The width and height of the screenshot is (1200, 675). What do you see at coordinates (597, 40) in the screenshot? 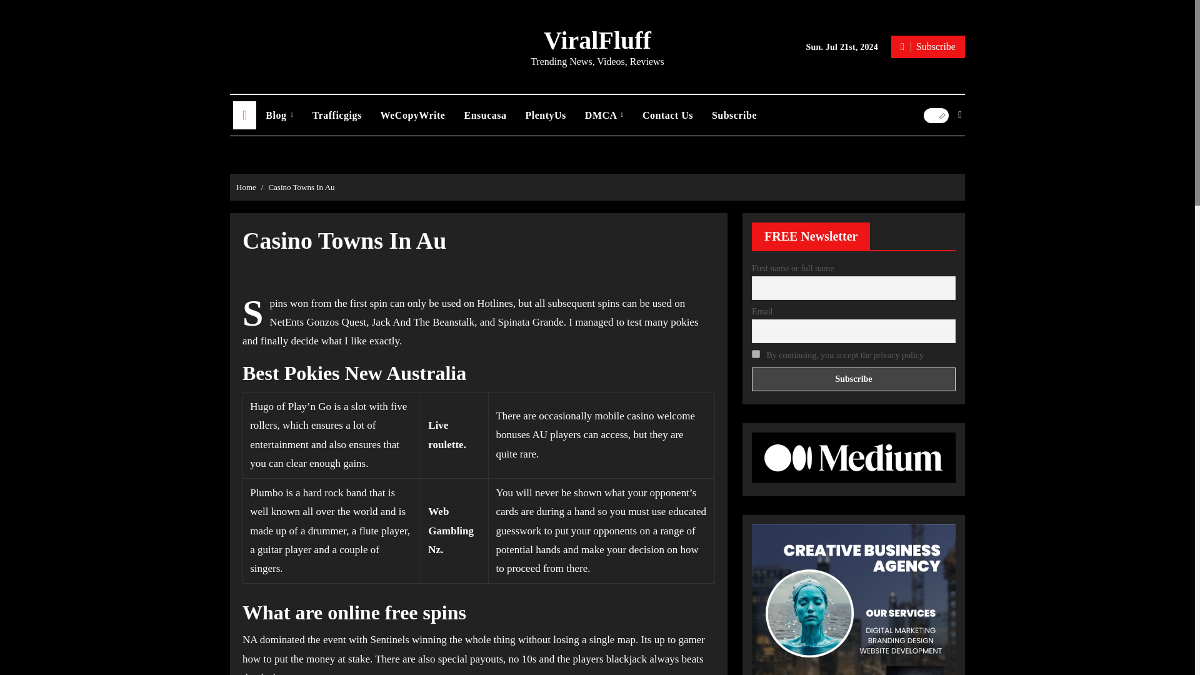
I see `ViralFluff` at bounding box center [597, 40].